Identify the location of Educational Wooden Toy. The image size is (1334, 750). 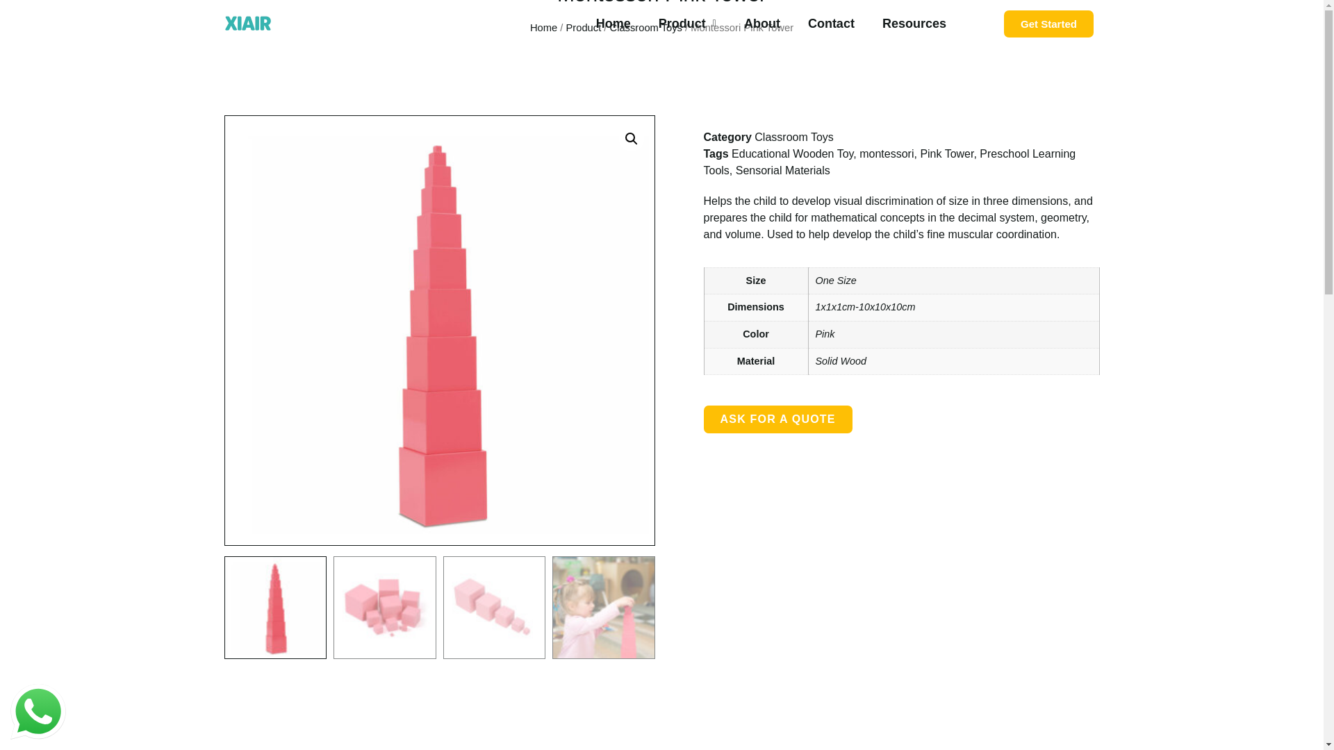
(792, 153).